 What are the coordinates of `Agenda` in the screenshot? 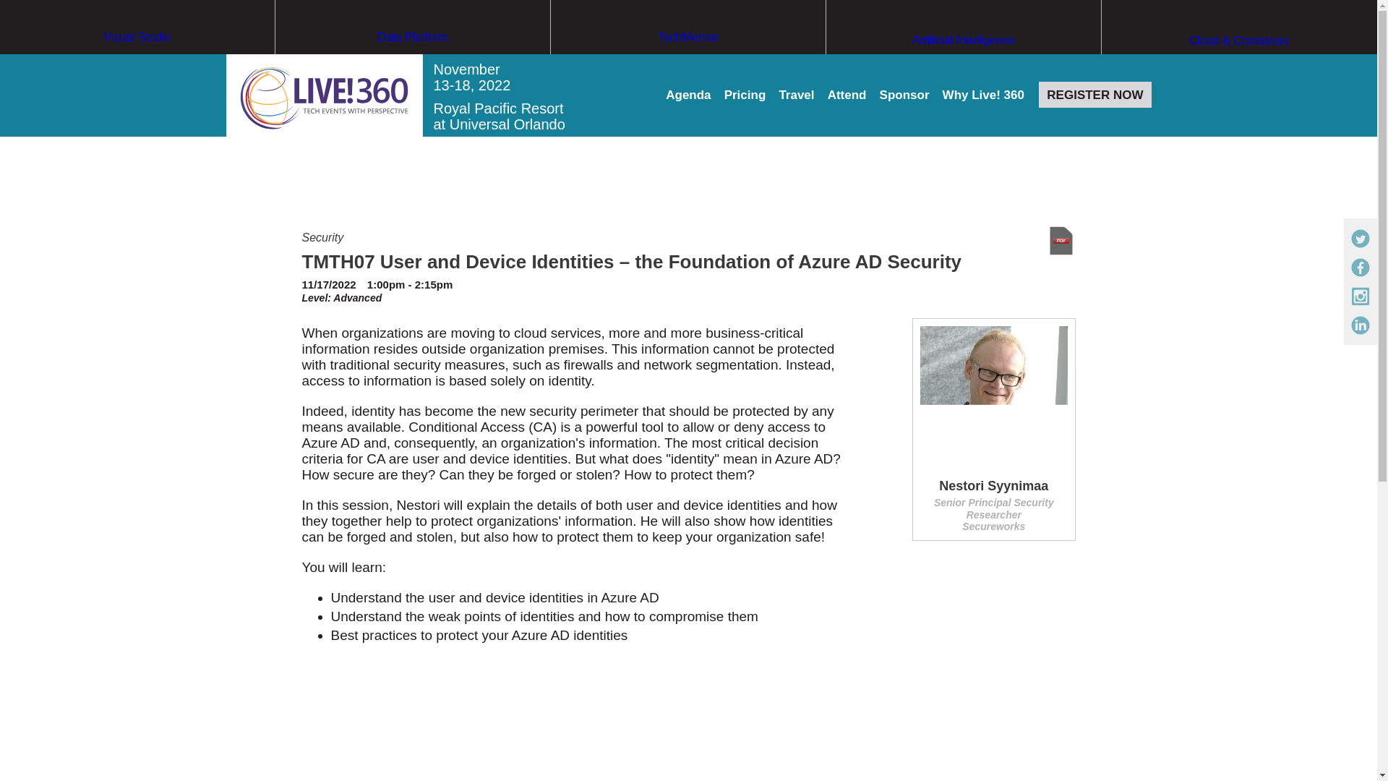 It's located at (688, 95).